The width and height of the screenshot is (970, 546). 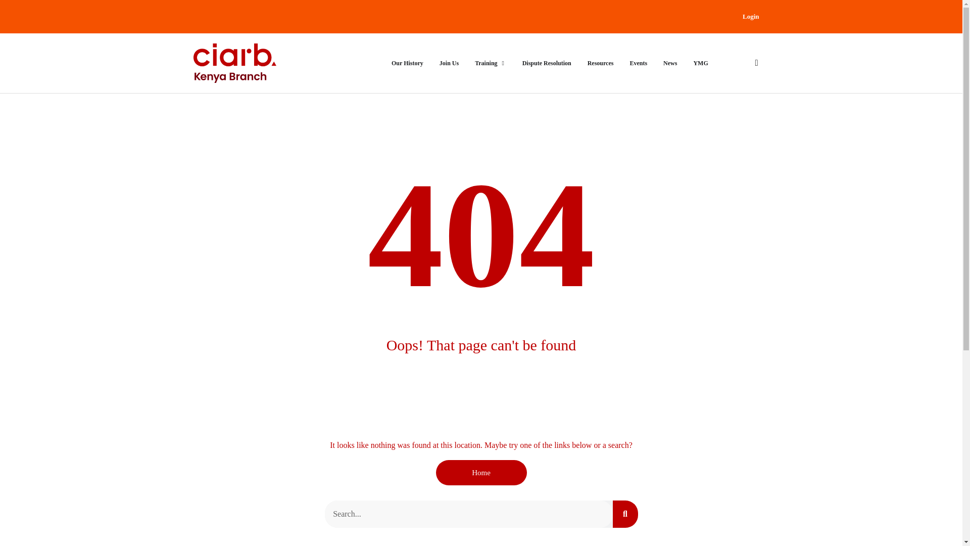 What do you see at coordinates (547, 63) in the screenshot?
I see `Dispute Resolution` at bounding box center [547, 63].